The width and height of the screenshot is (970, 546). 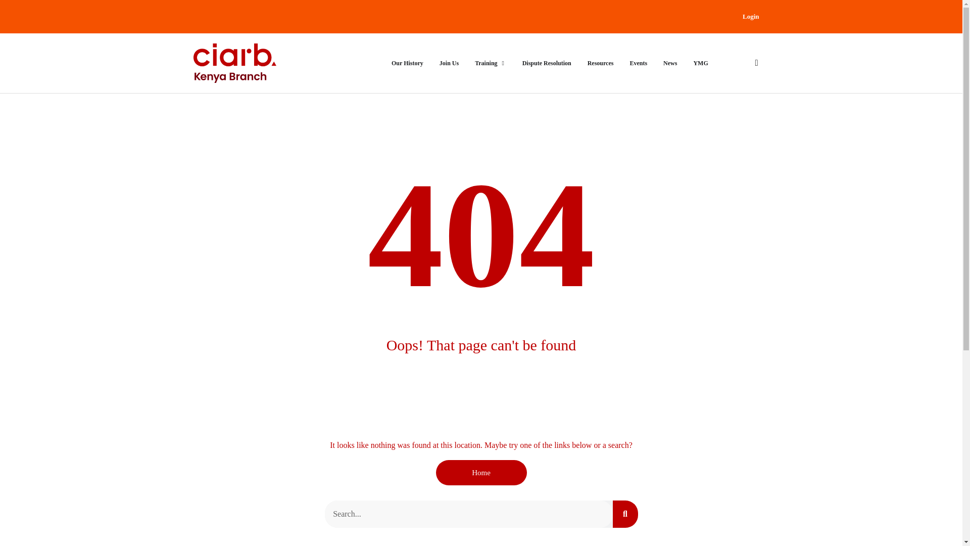 What do you see at coordinates (547, 63) in the screenshot?
I see `Dispute Resolution` at bounding box center [547, 63].